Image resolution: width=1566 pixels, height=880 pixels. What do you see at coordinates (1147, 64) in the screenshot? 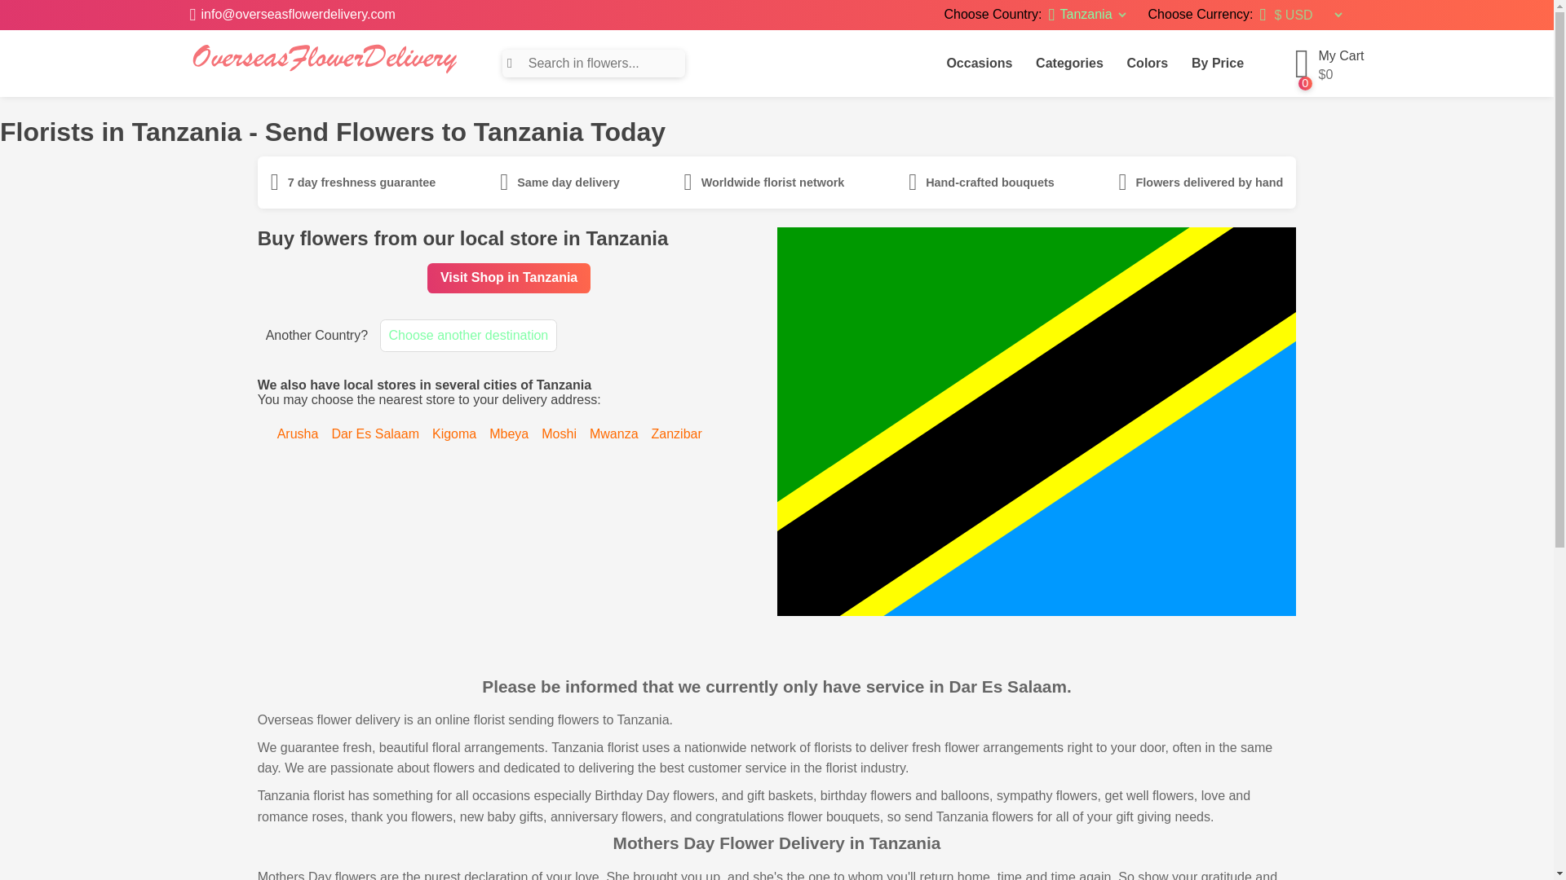
I see `Colors` at bounding box center [1147, 64].